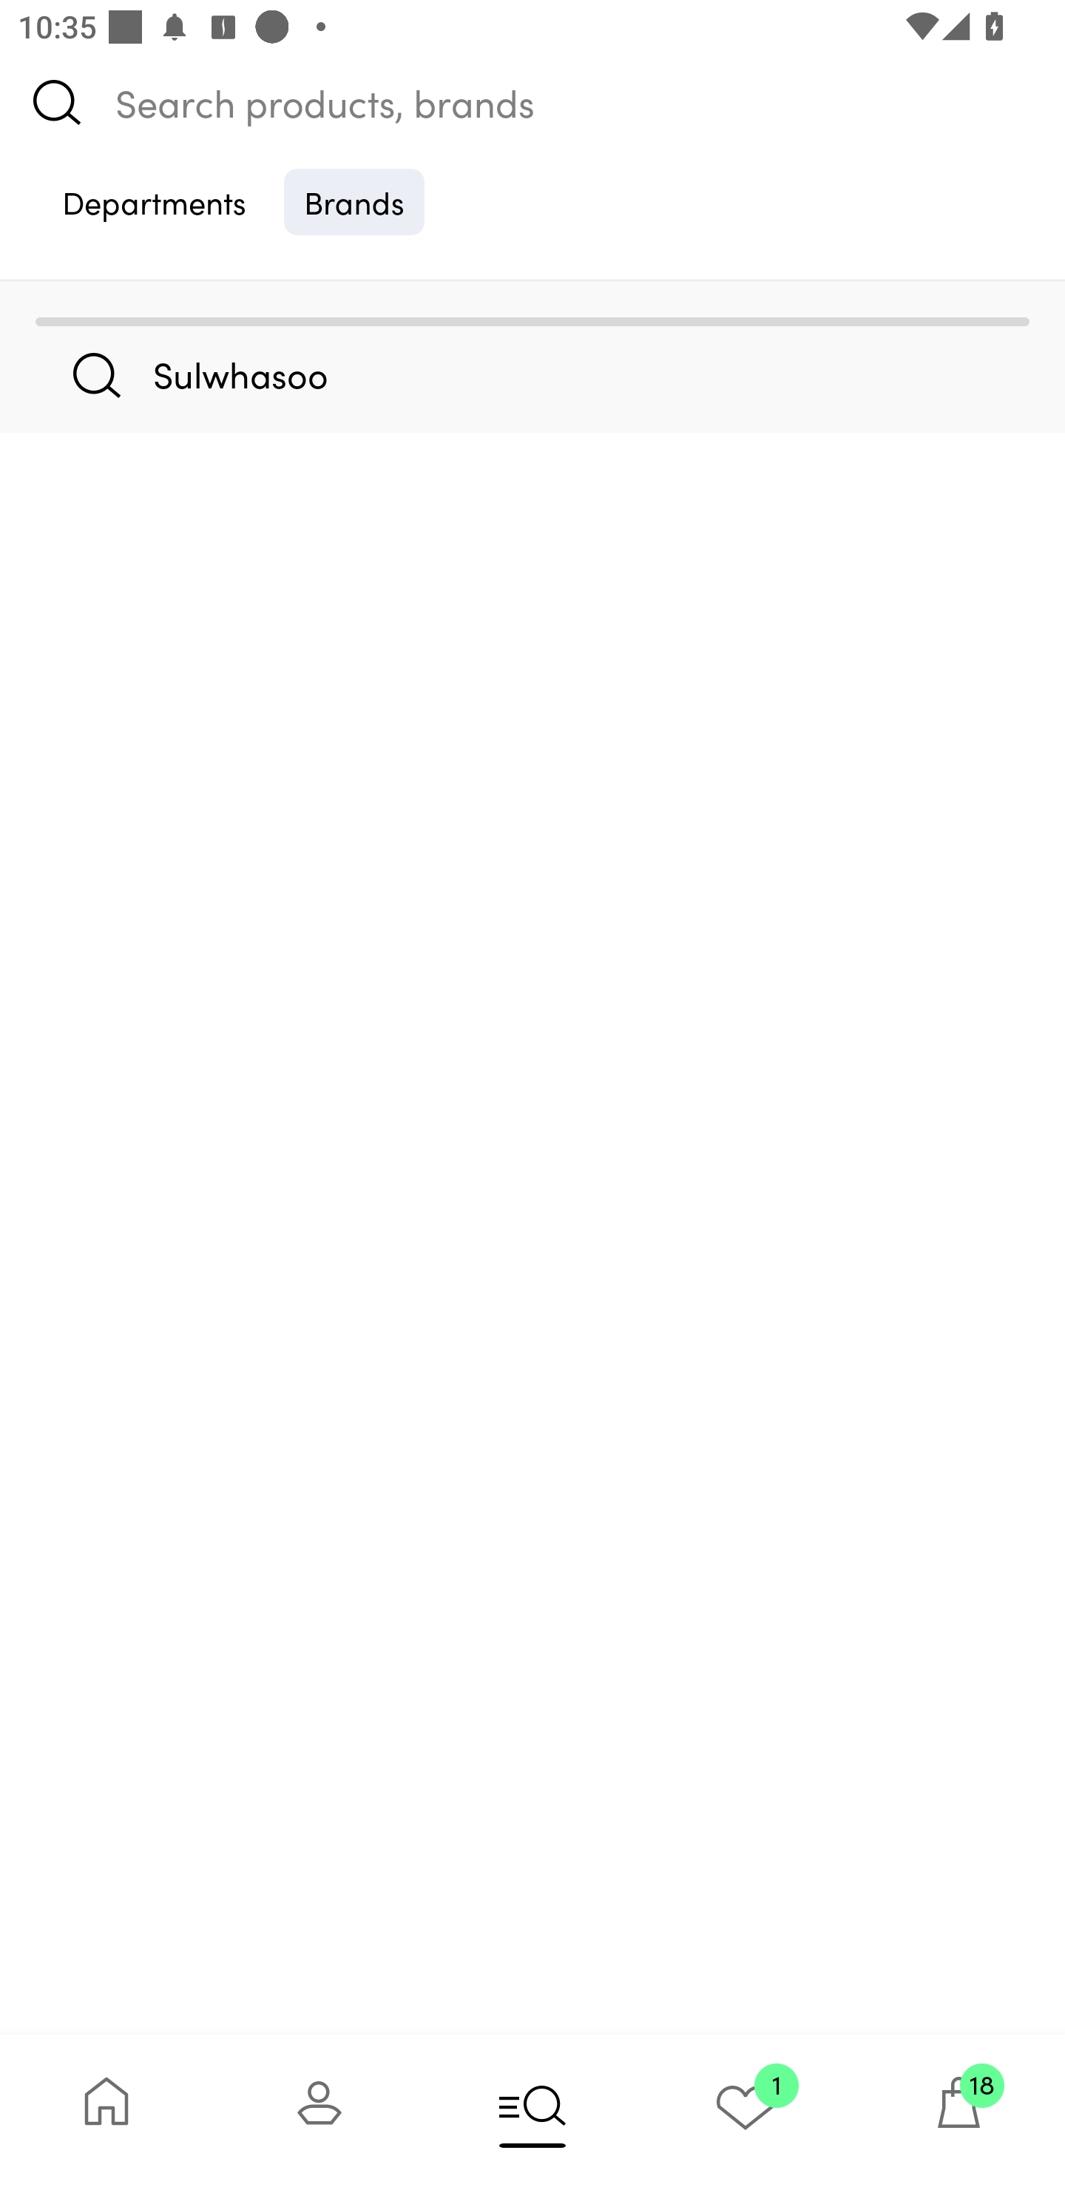  What do you see at coordinates (958, 2112) in the screenshot?
I see `18` at bounding box center [958, 2112].